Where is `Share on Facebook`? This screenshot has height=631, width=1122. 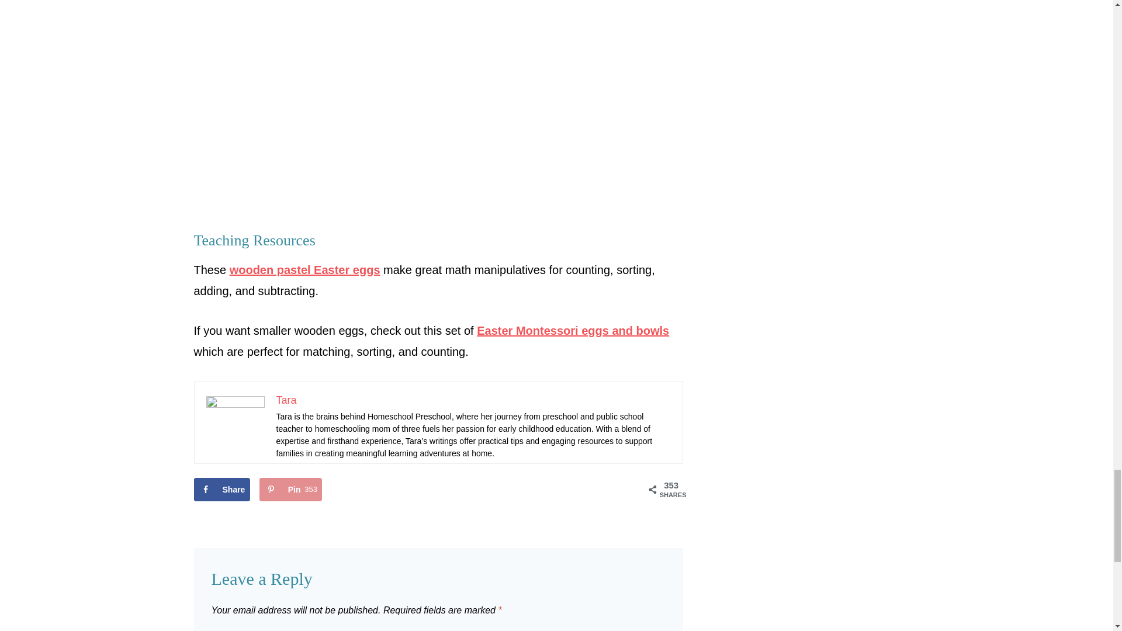
Share on Facebook is located at coordinates (222, 489).